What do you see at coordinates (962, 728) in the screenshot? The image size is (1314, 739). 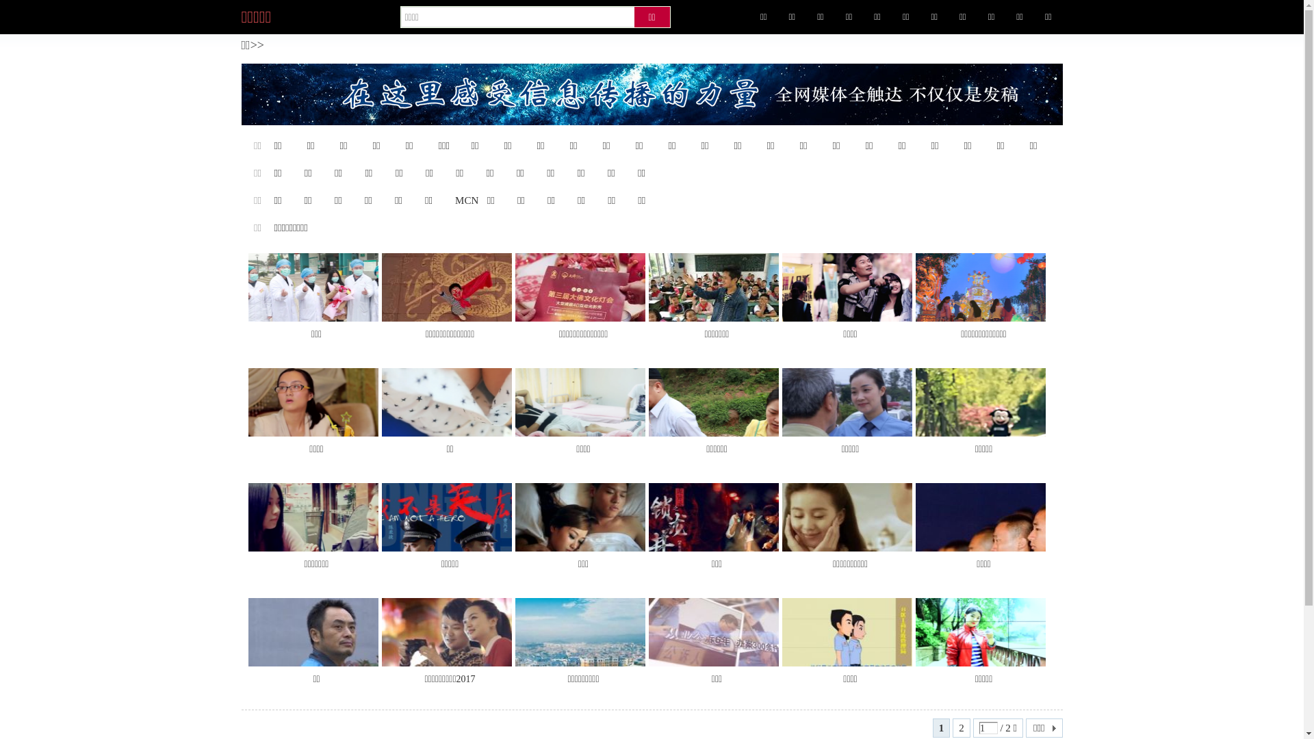 I see `2` at bounding box center [962, 728].